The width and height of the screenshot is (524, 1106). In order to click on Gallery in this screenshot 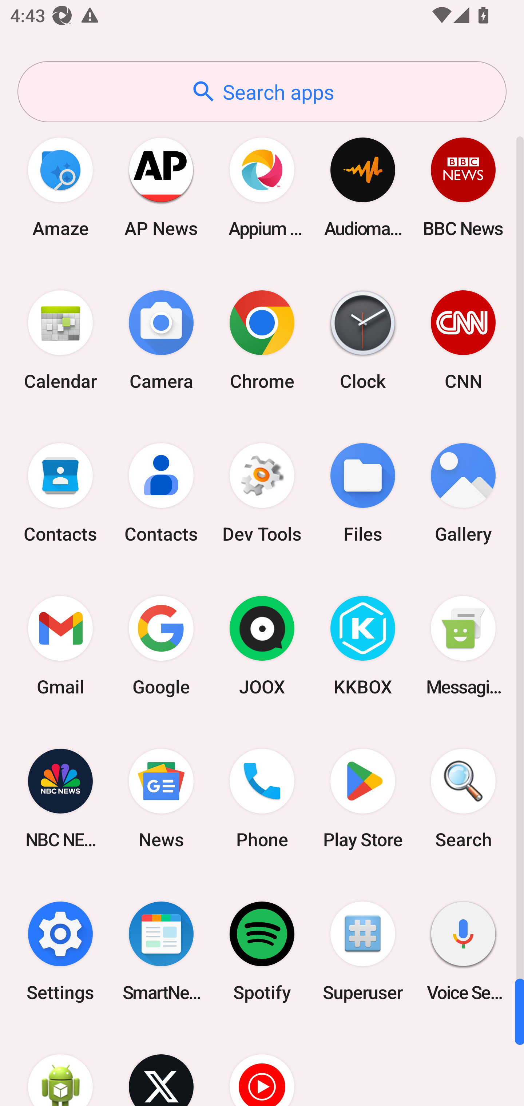, I will do `click(463, 493)`.